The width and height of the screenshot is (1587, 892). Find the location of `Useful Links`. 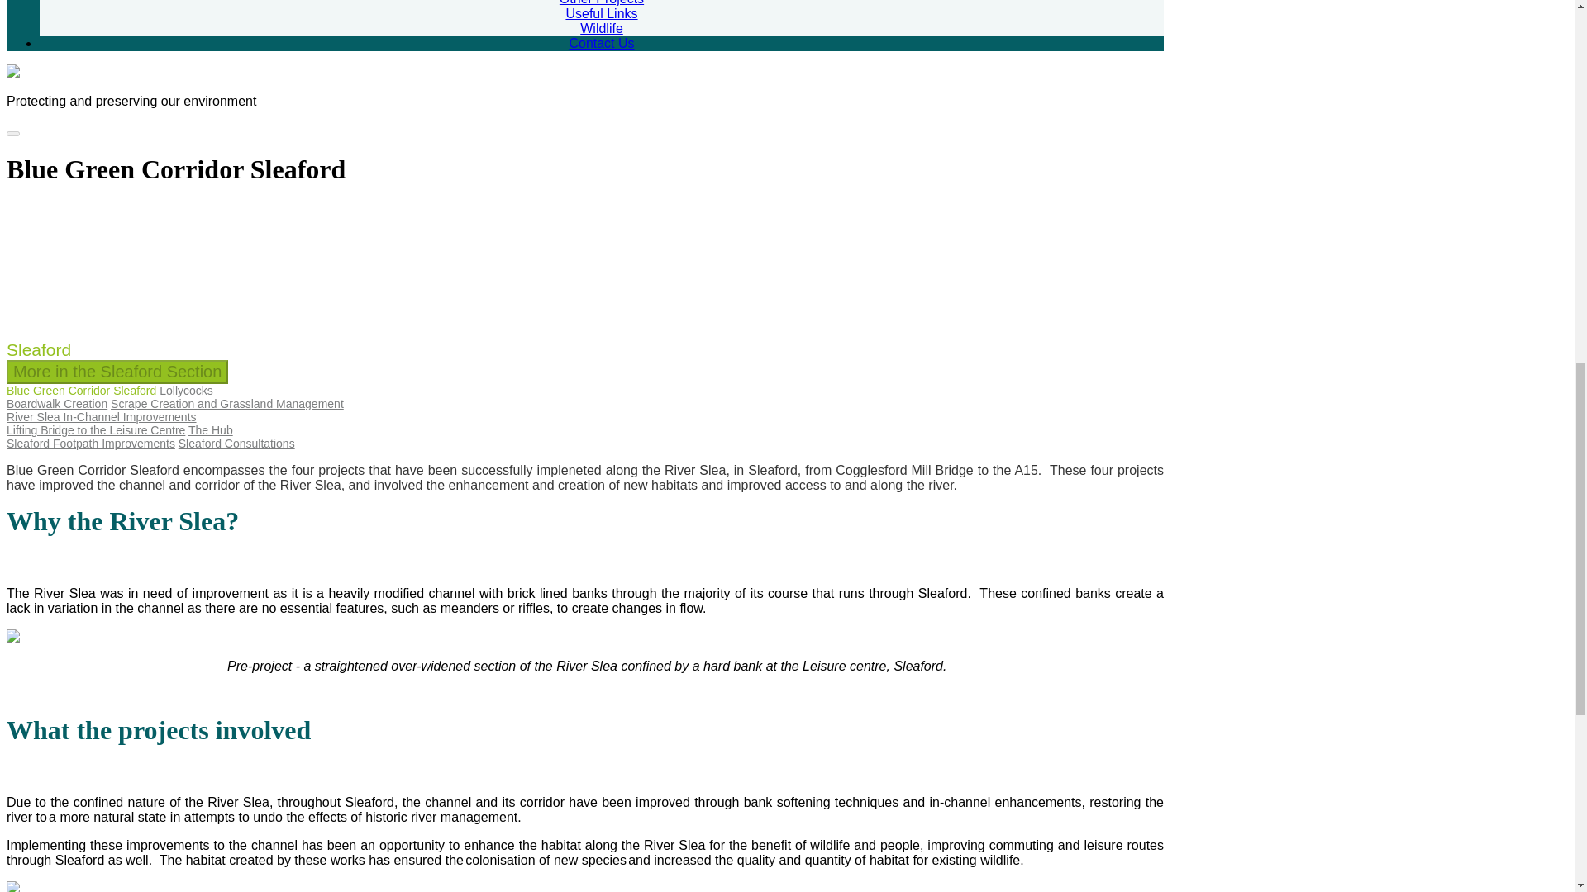

Useful Links is located at coordinates (601, 13).